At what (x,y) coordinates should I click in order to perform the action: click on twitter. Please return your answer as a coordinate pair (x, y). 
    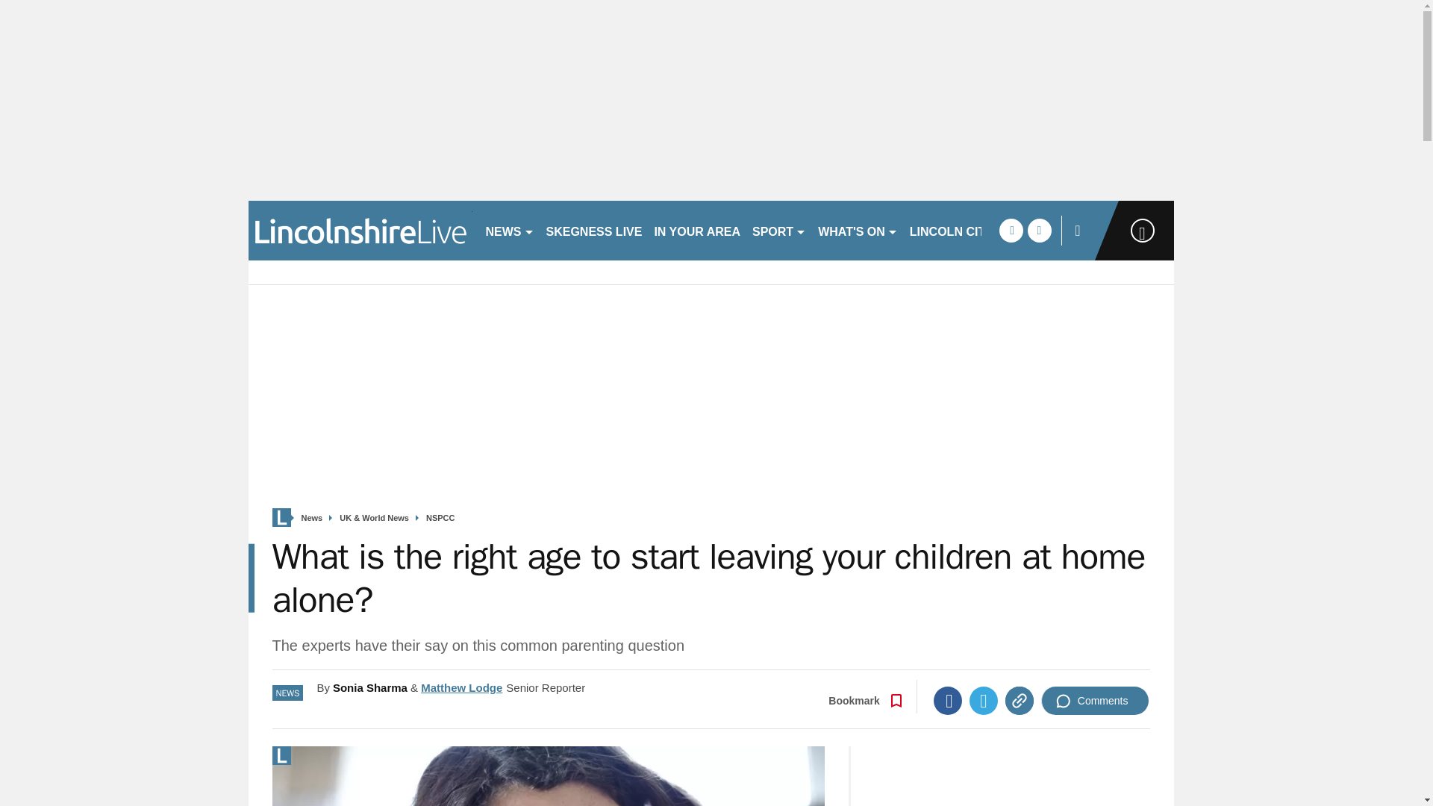
    Looking at the image, I should click on (1039, 230).